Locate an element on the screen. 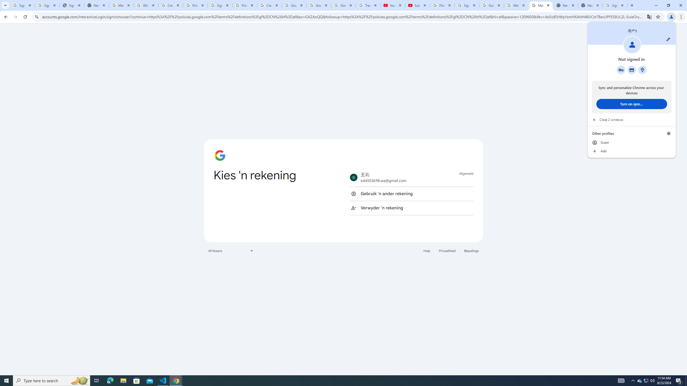 The image size is (687, 386). Google Chrome - 2 running windows is located at coordinates (176, 381).